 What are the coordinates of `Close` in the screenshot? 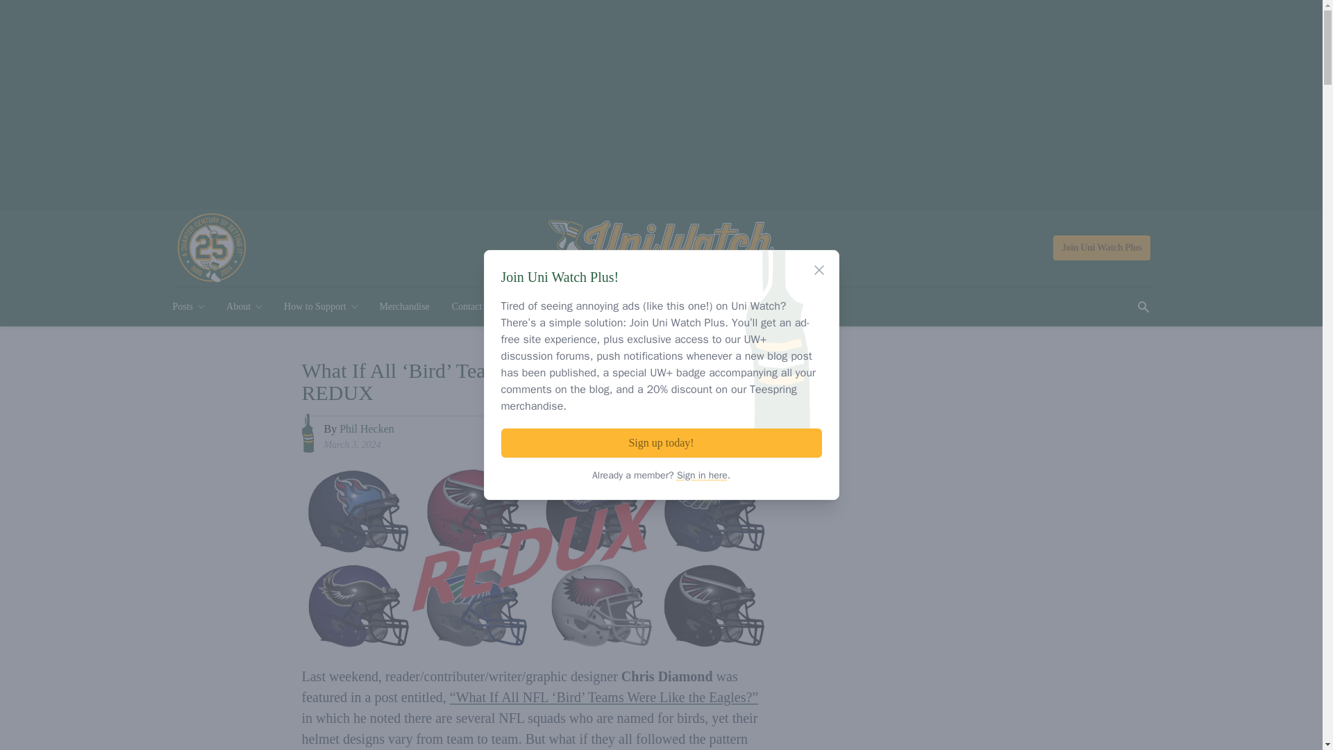 It's located at (819, 269).